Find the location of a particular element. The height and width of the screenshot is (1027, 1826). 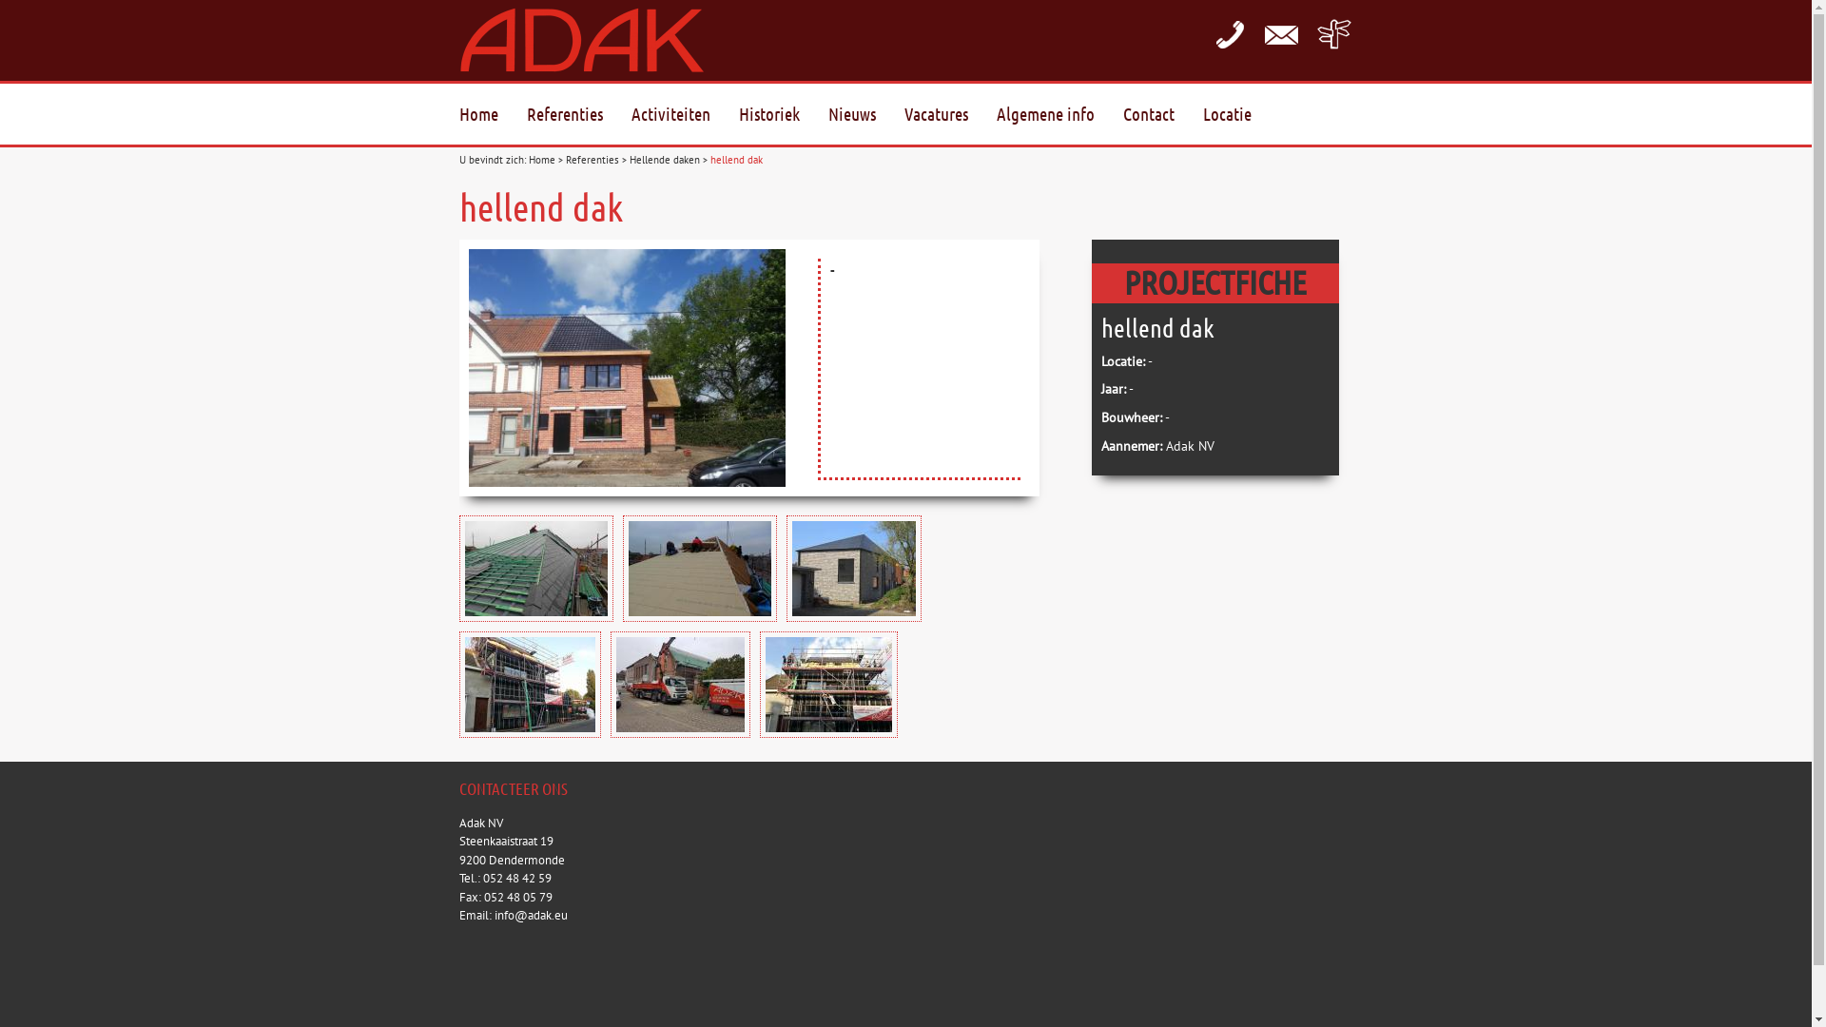

Activiteiten is located at coordinates (685, 115).